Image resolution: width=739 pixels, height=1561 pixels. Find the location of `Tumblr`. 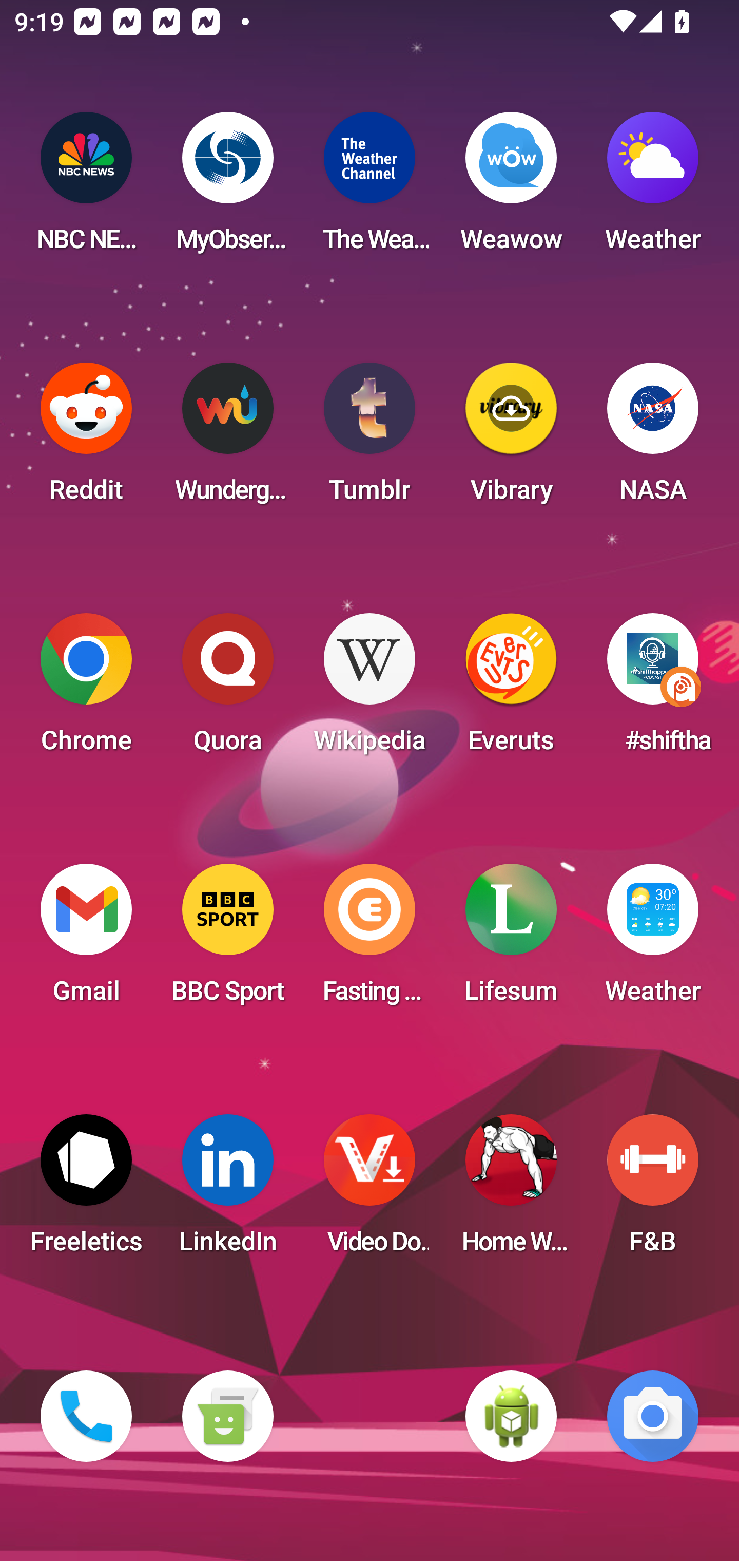

Tumblr is located at coordinates (369, 439).